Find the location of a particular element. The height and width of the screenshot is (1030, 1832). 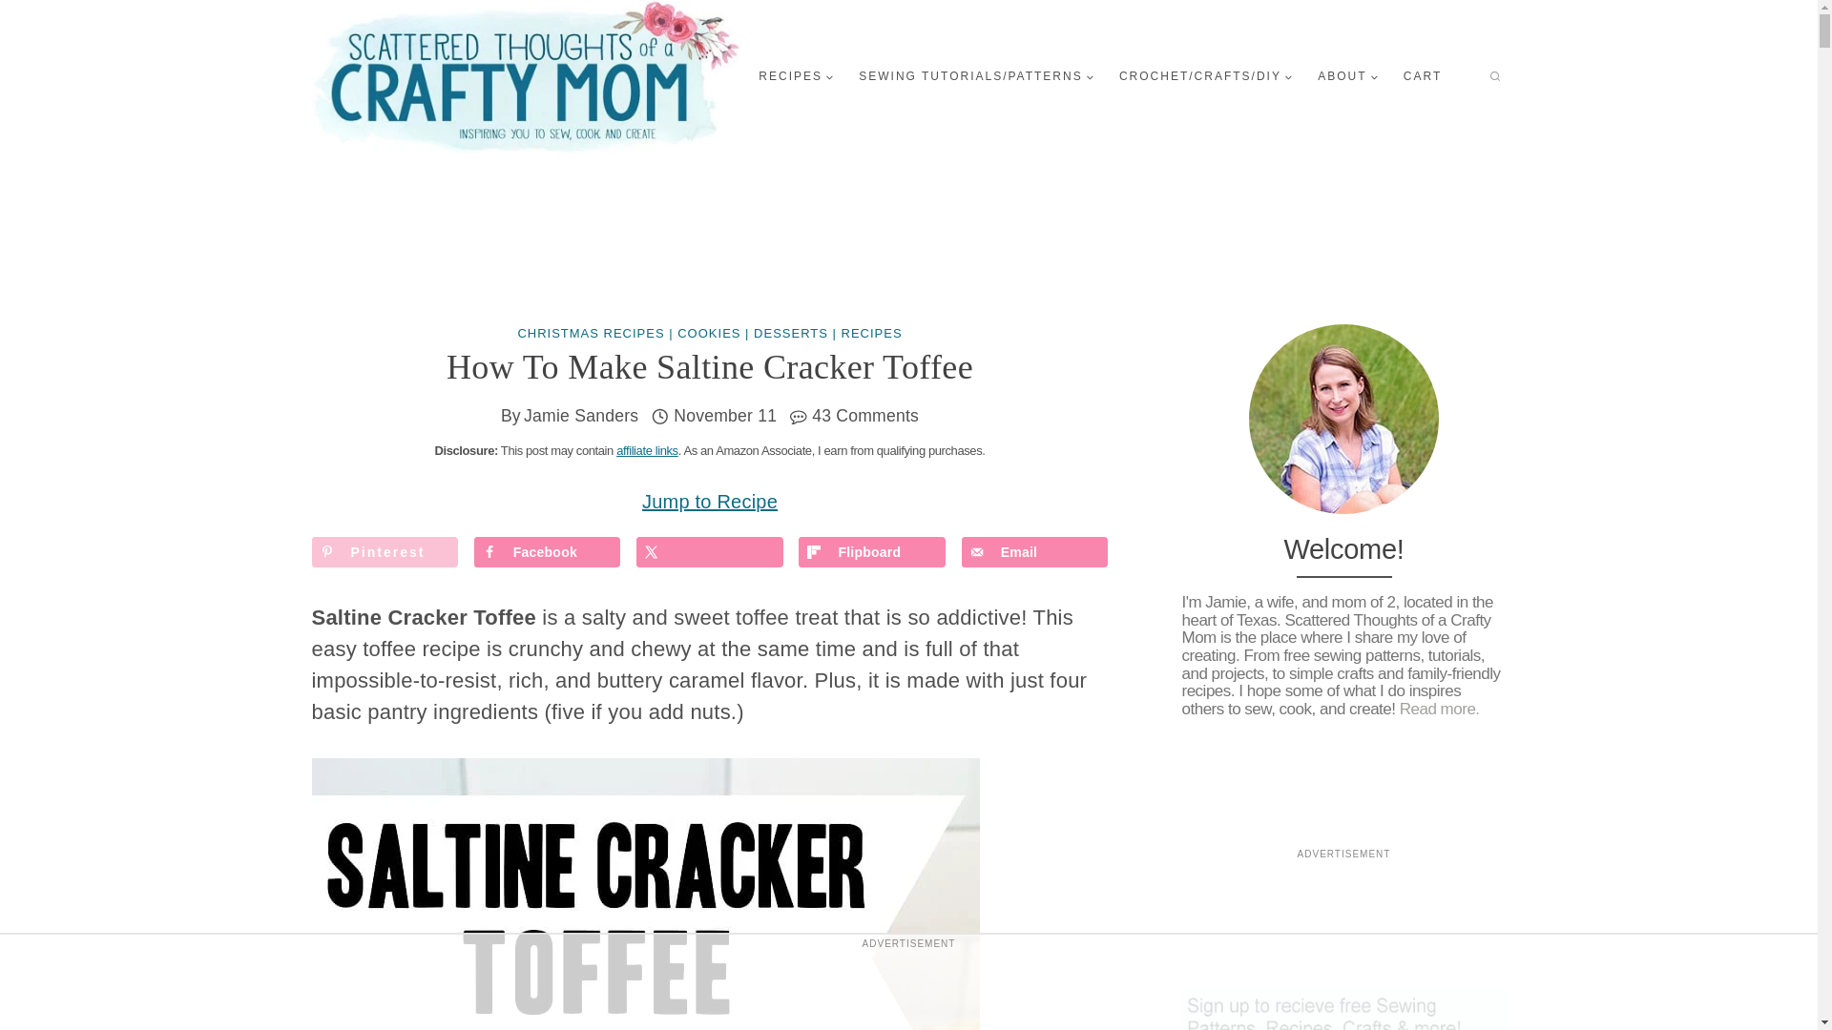

Share on Flipboard is located at coordinates (872, 551).